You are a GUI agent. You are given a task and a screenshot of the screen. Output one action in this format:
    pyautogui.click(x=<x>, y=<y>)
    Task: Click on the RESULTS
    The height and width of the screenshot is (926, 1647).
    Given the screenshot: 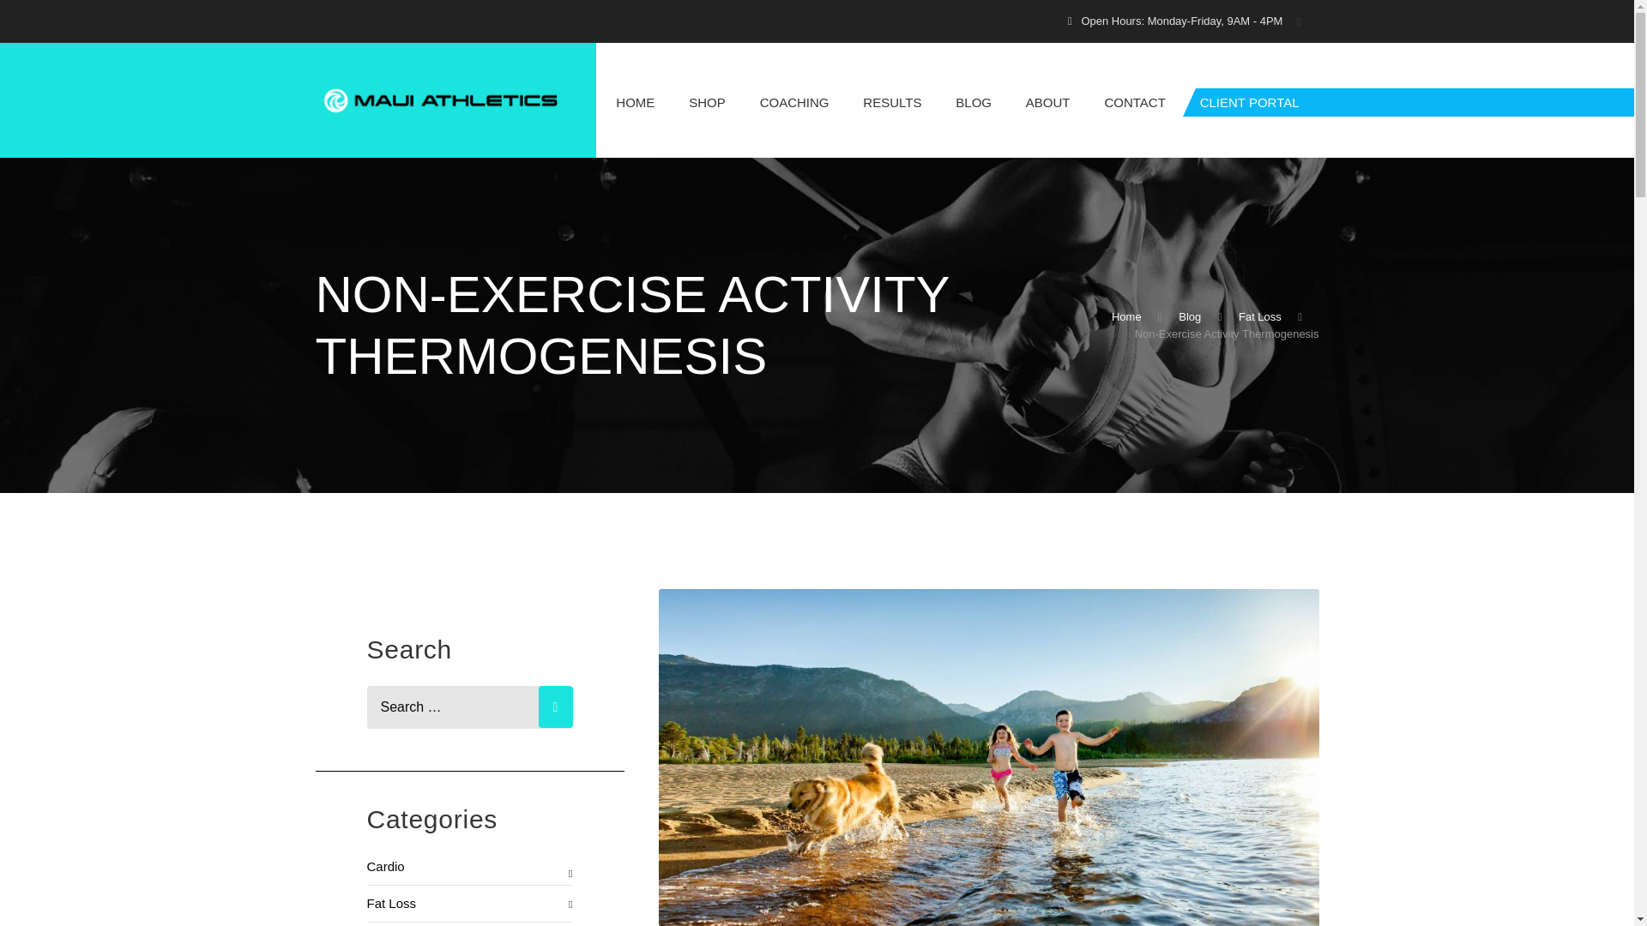 What is the action you would take?
    pyautogui.click(x=892, y=101)
    